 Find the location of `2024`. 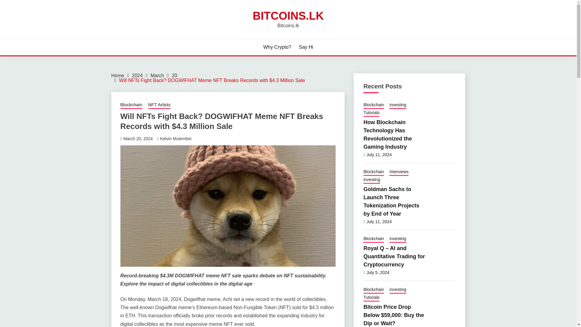

2024 is located at coordinates (137, 75).